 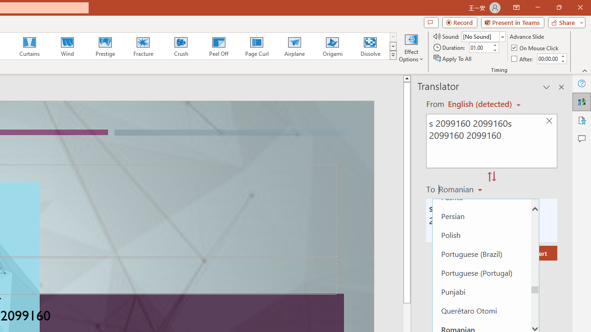 What do you see at coordinates (481, 140) in the screenshot?
I see `Norwegian` at bounding box center [481, 140].